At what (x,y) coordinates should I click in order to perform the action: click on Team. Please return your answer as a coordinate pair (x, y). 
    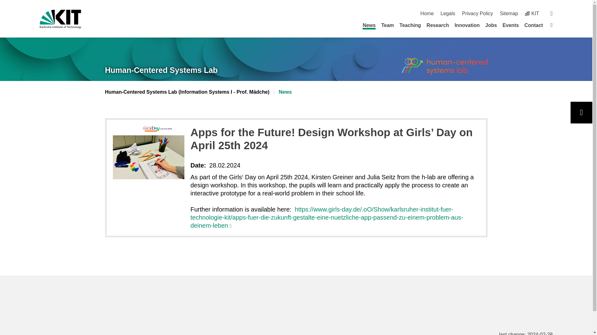
    Looking at the image, I should click on (387, 25).